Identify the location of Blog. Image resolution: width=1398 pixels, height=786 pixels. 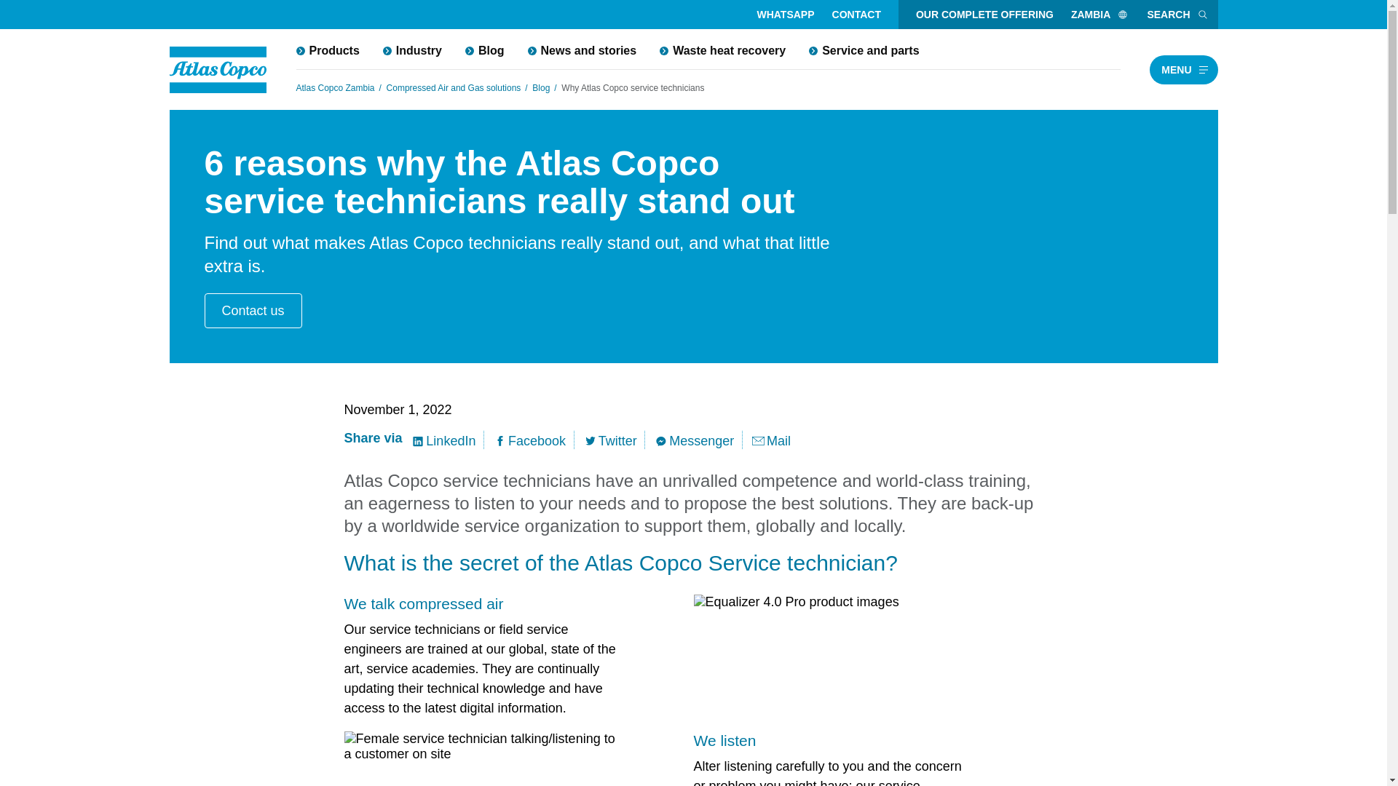
(540, 87).